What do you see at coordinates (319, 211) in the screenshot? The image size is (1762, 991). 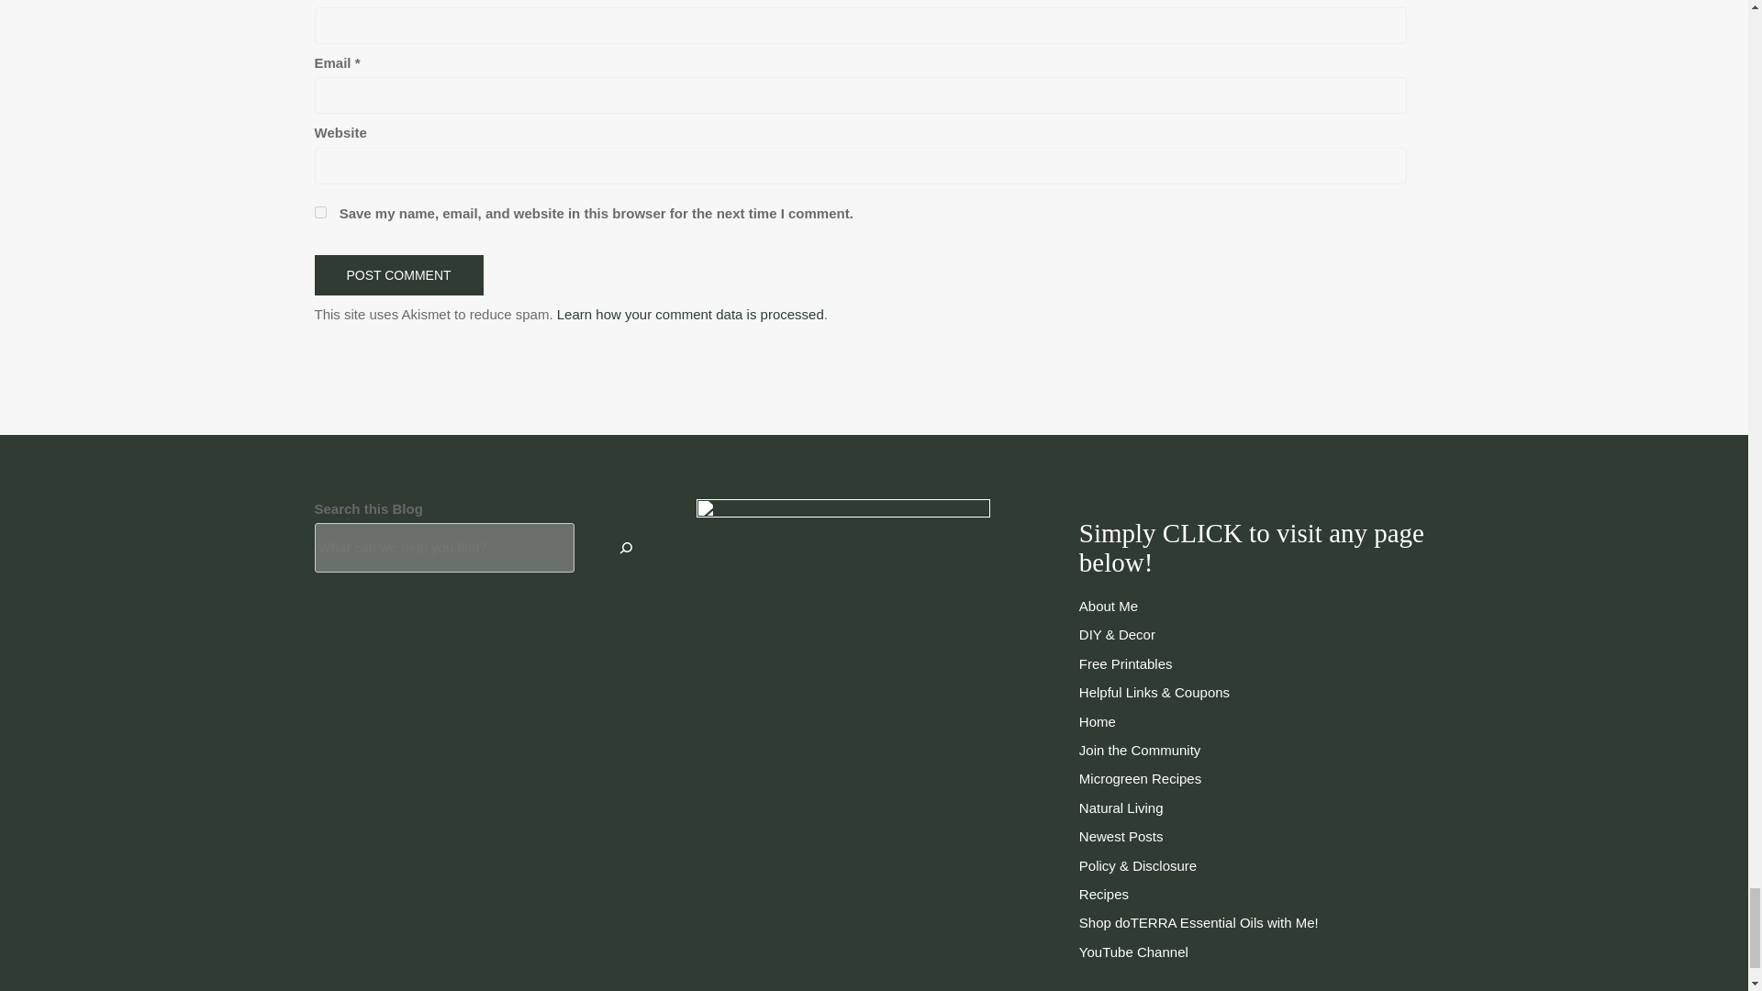 I see `yes` at bounding box center [319, 211].